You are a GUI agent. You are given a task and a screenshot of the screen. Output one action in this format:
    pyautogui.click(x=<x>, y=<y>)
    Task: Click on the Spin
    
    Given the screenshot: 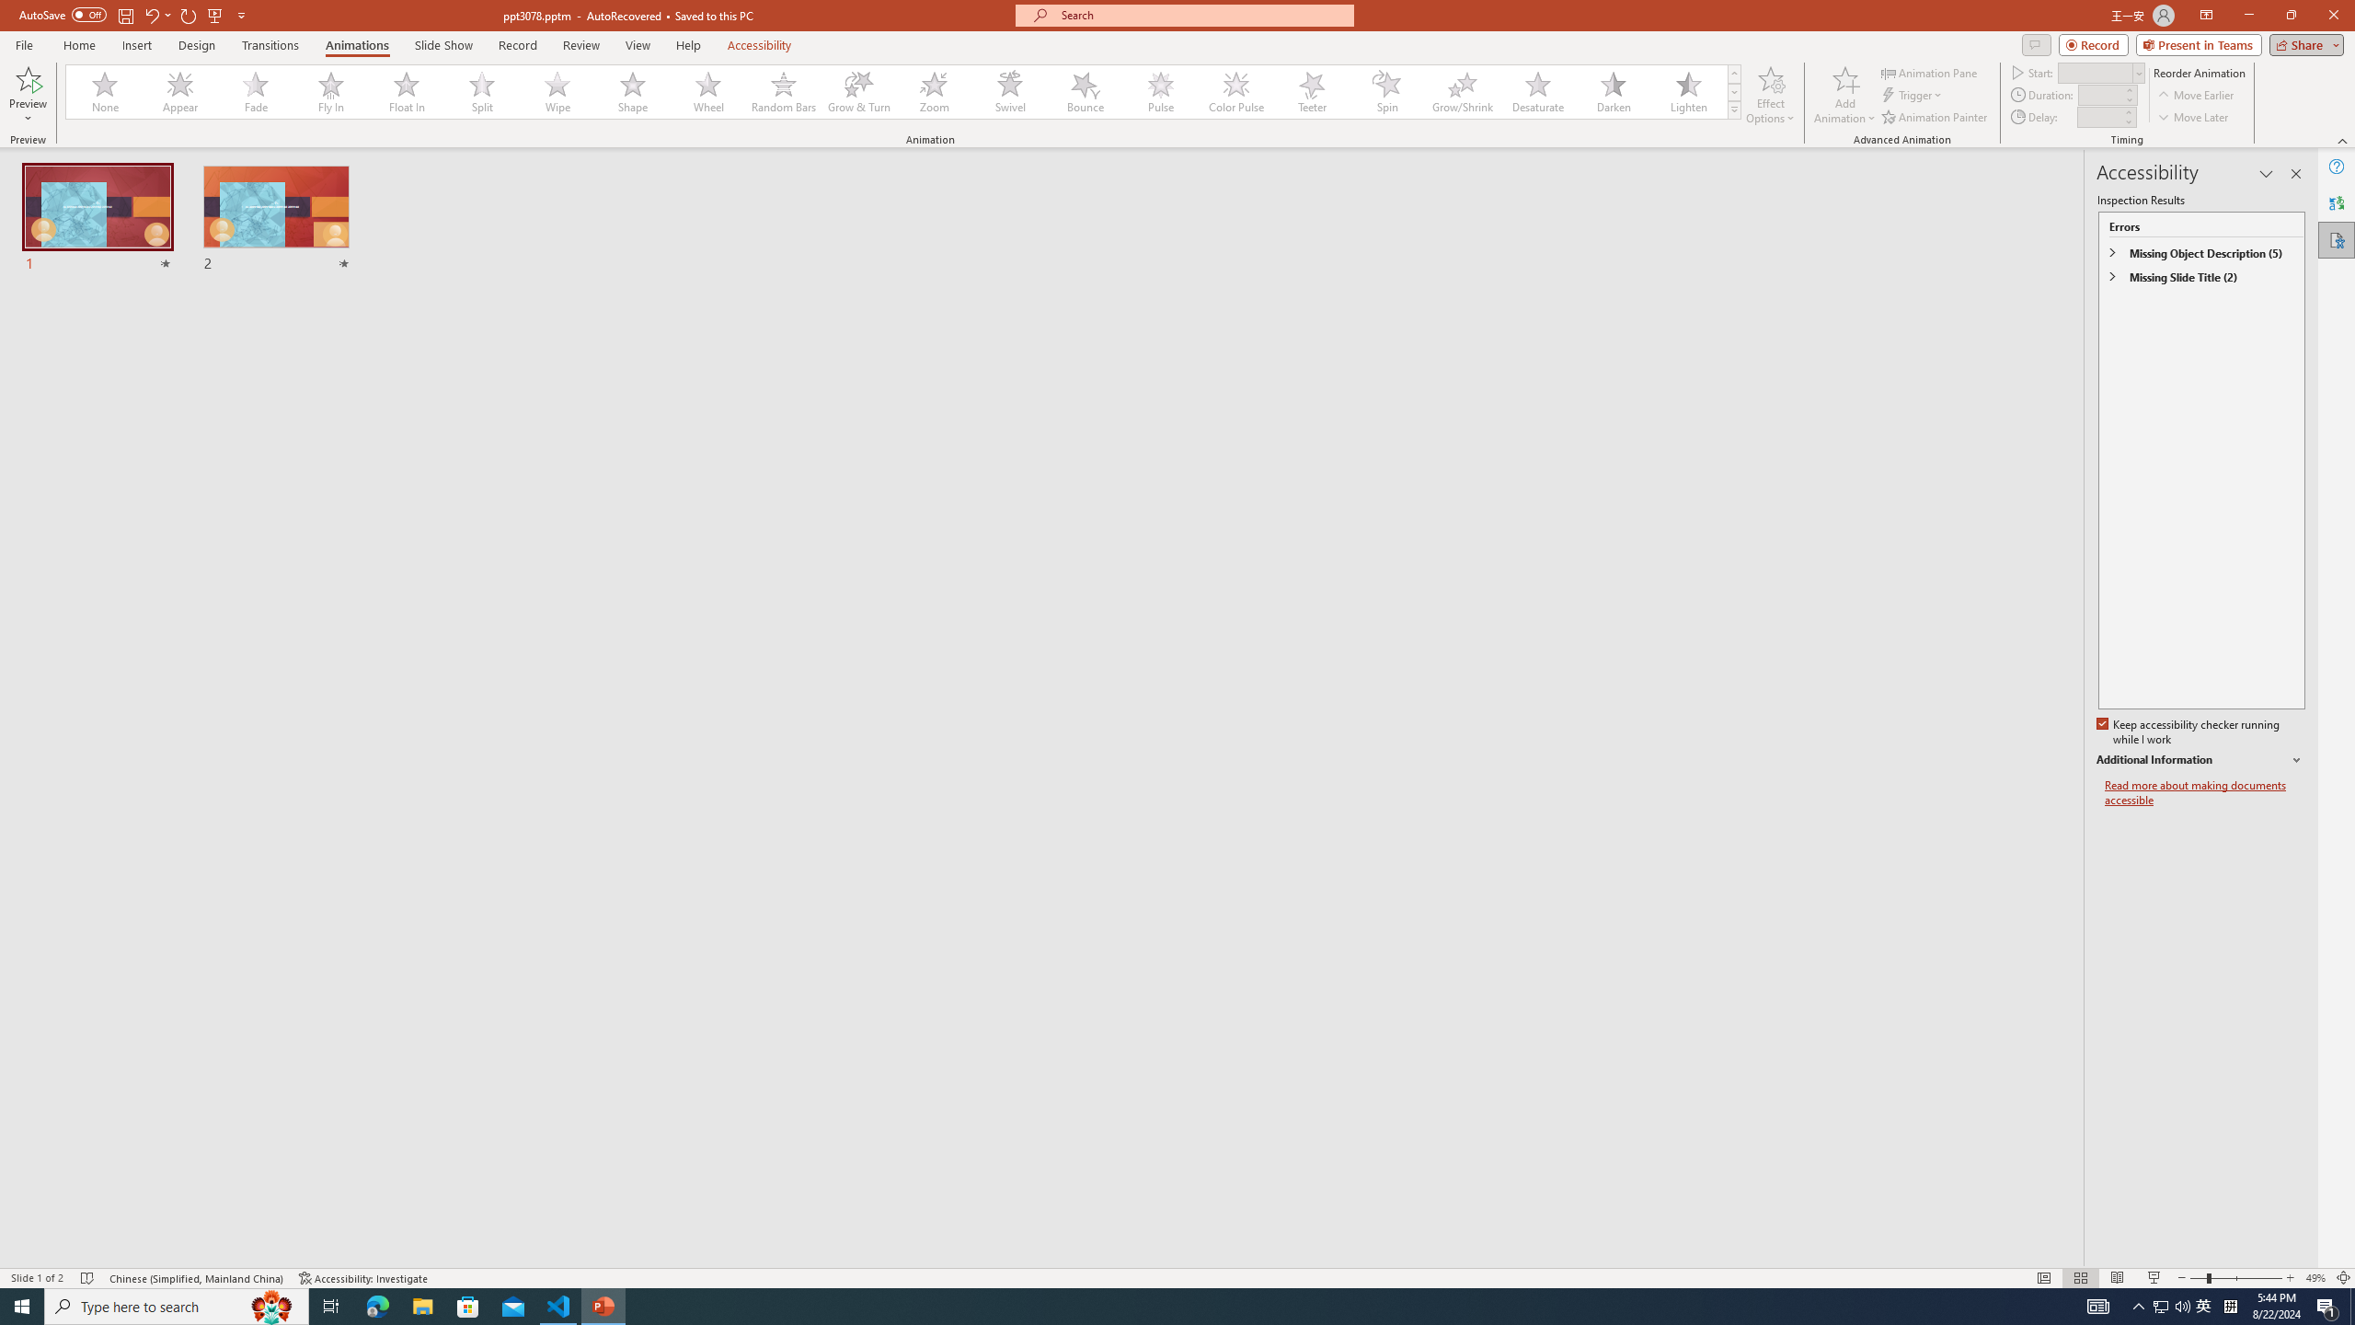 What is the action you would take?
    pyautogui.click(x=1386, y=92)
    